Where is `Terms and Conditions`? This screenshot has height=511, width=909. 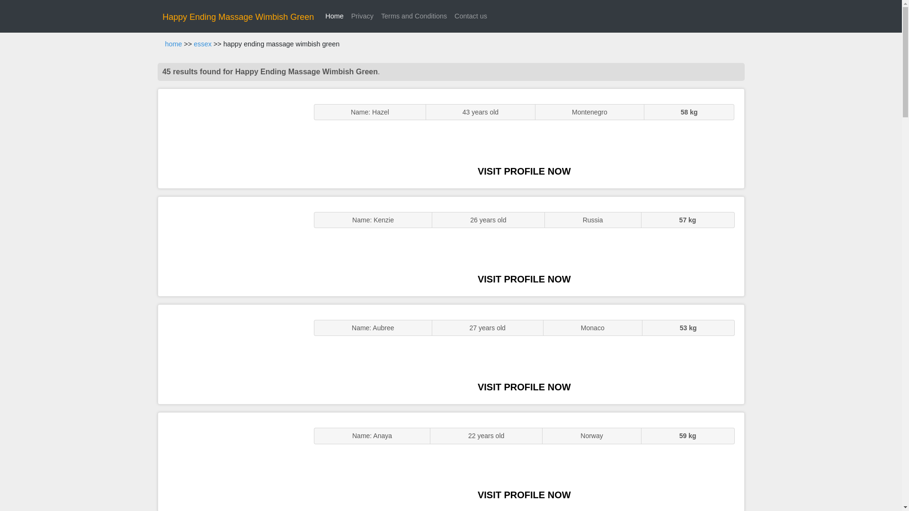
Terms and Conditions is located at coordinates (414, 16).